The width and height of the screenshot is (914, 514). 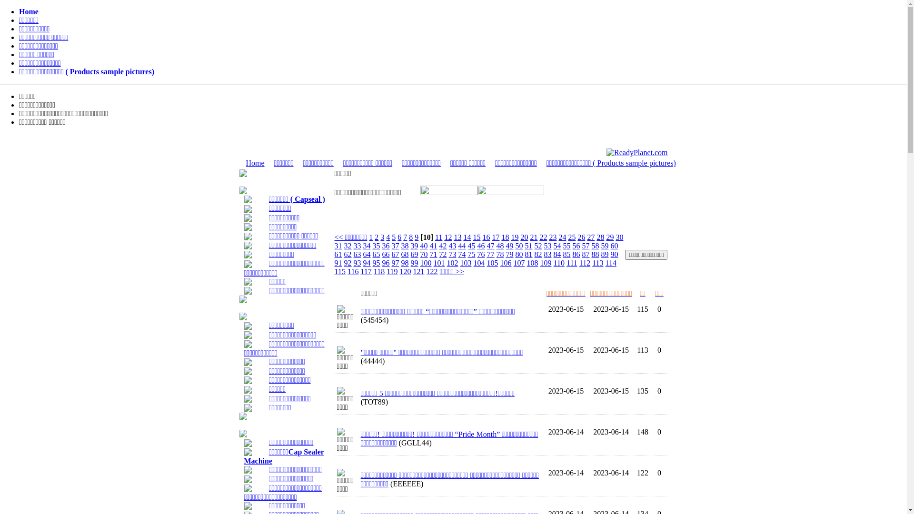 I want to click on 122, so click(x=432, y=271).